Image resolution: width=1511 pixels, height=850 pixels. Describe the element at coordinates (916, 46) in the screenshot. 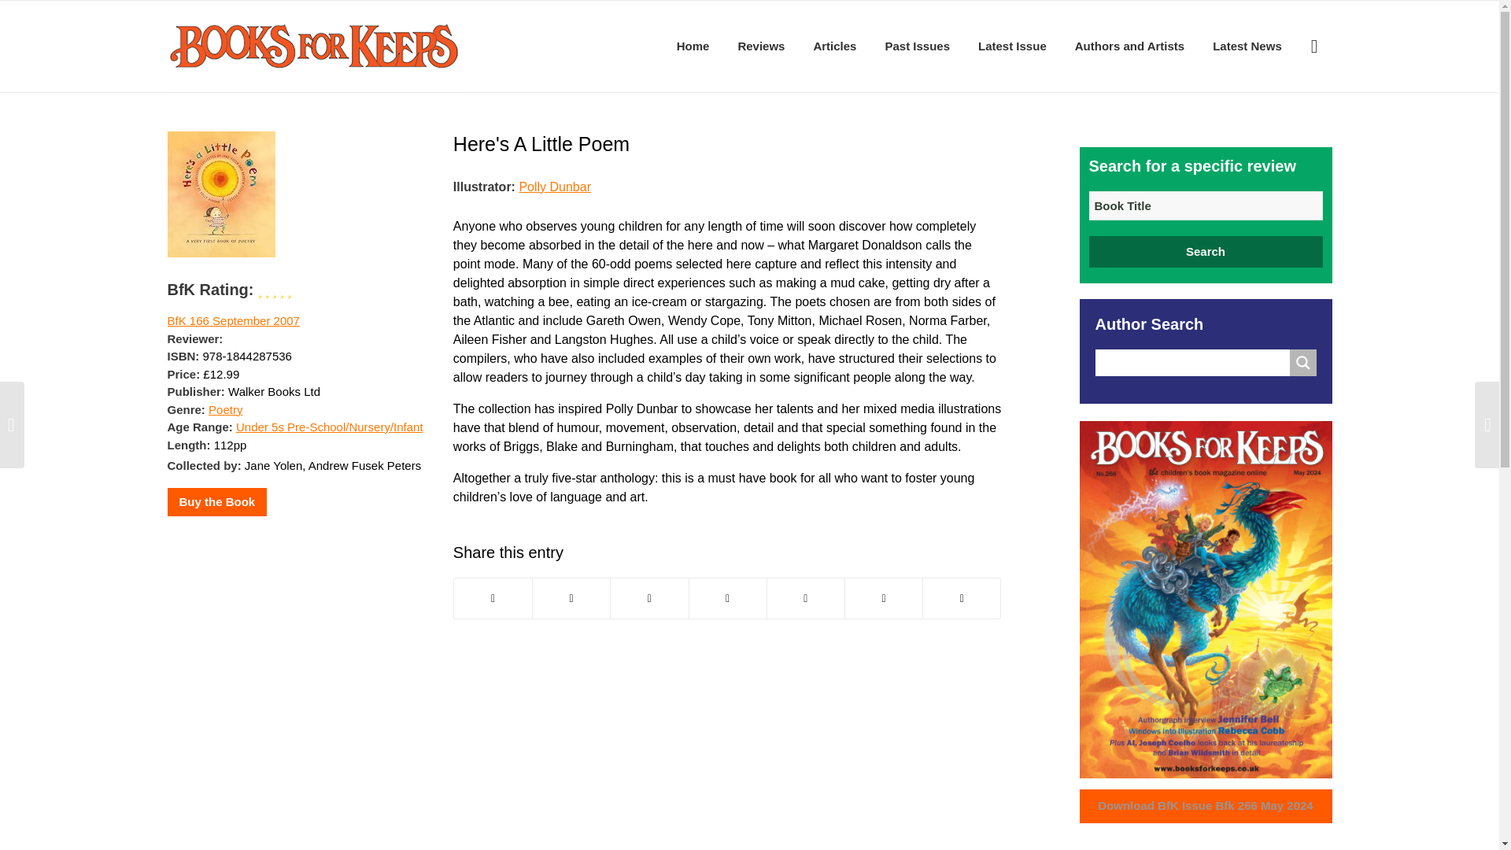

I see `Past Issues` at that location.